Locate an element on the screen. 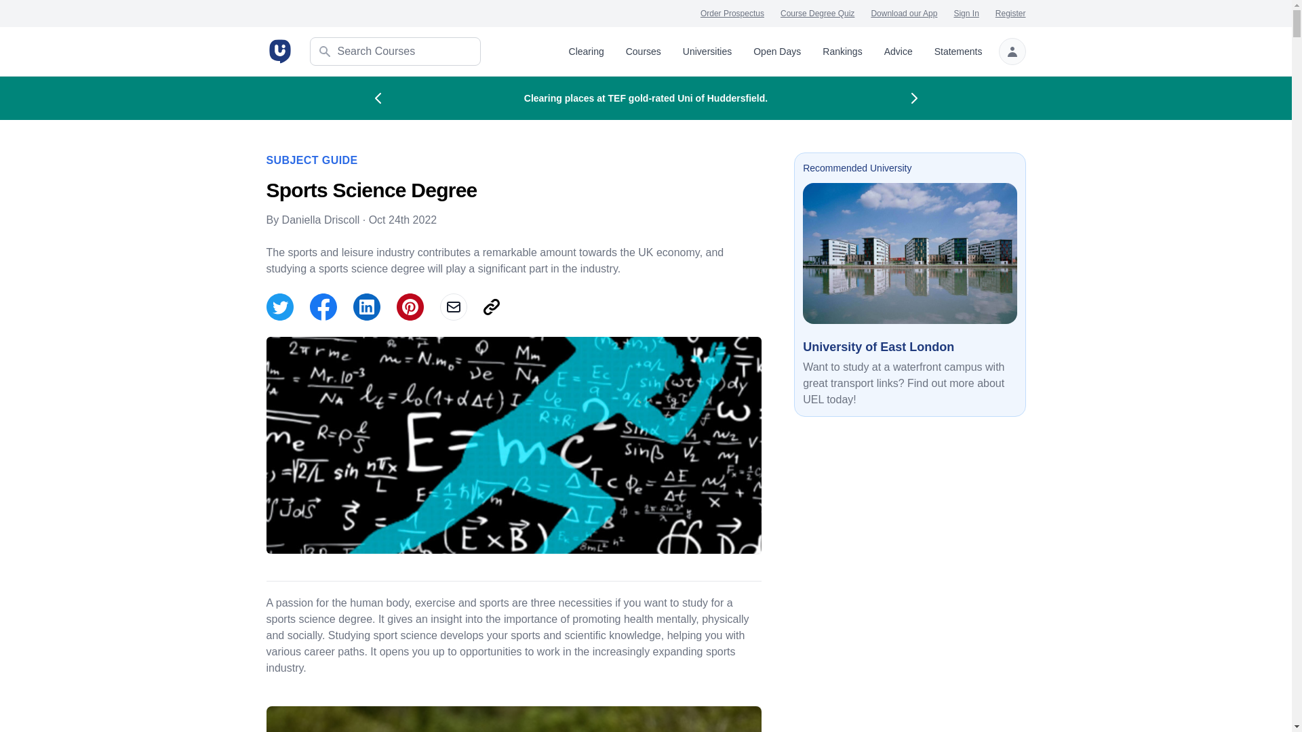 Image resolution: width=1302 pixels, height=732 pixels. Share by Pinterest is located at coordinates (410, 307).